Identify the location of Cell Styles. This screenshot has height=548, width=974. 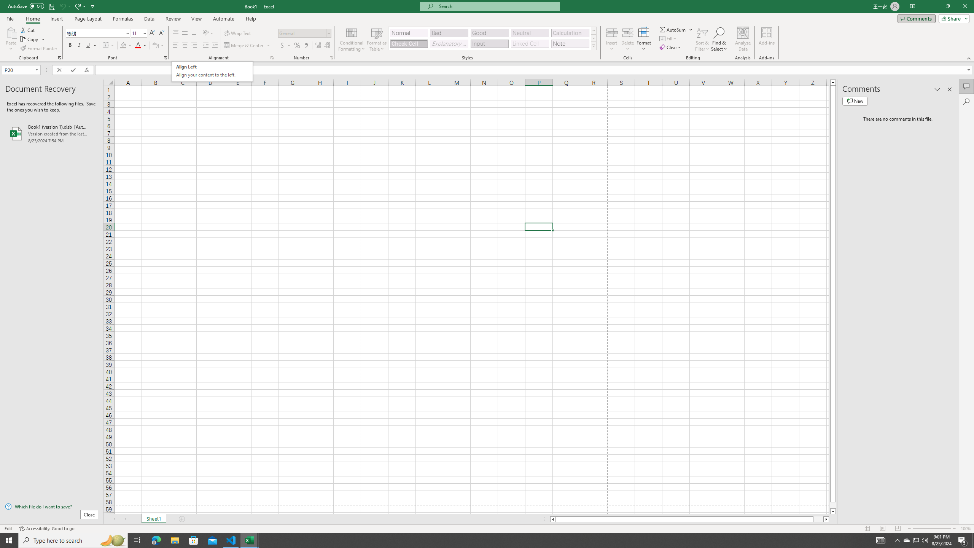
(594, 46).